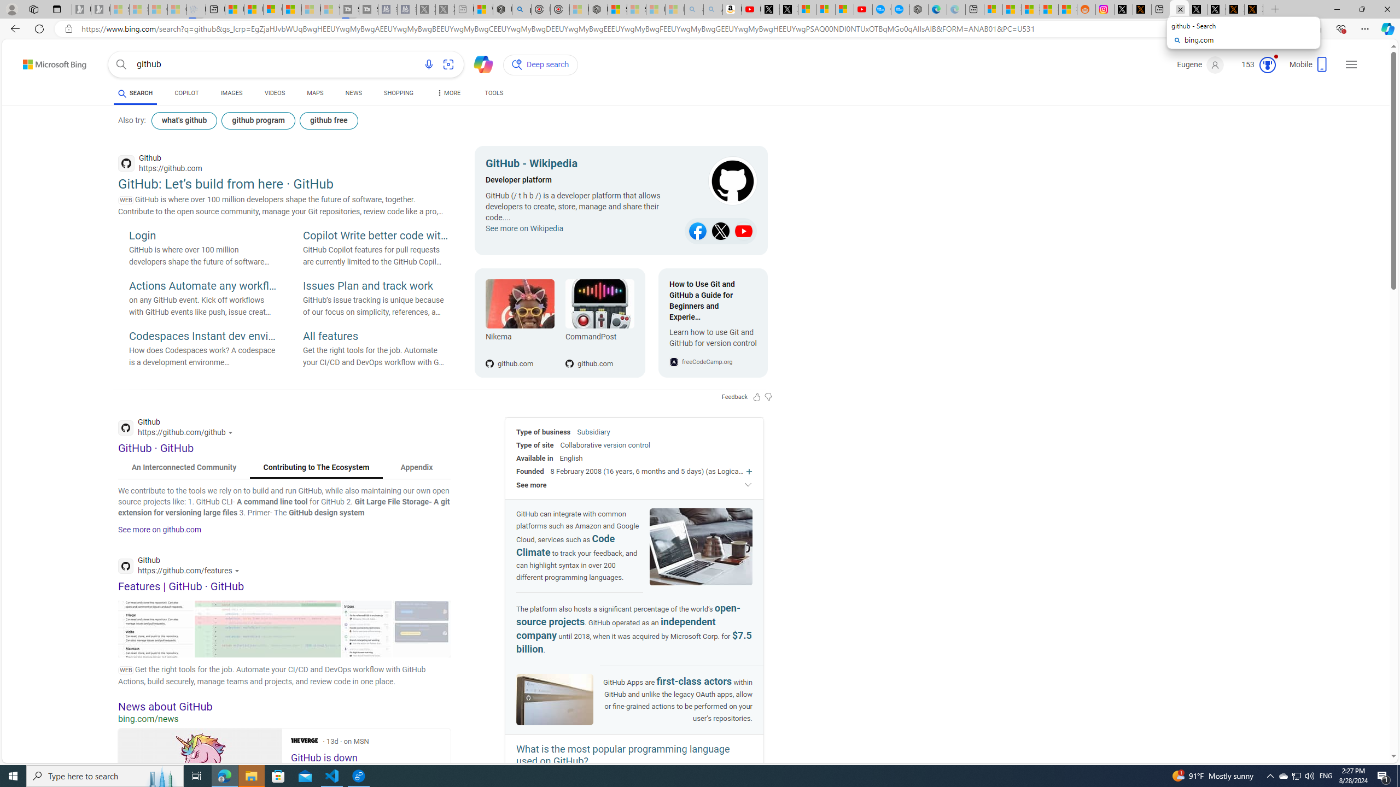  I want to click on SHOPPING, so click(399, 93).